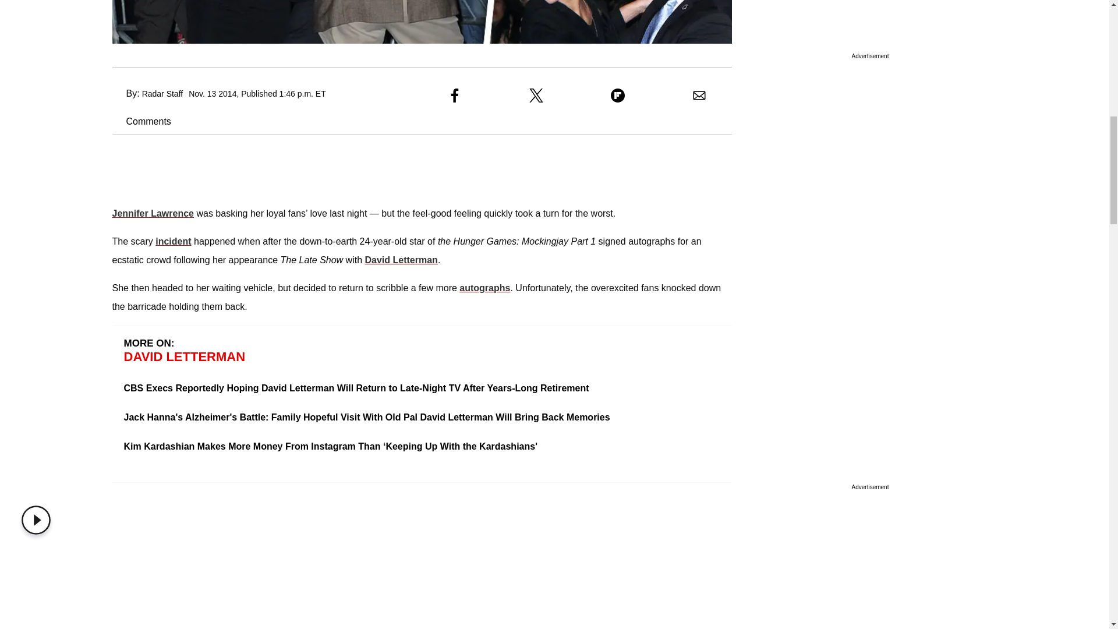  What do you see at coordinates (141, 121) in the screenshot?
I see `Comments` at bounding box center [141, 121].